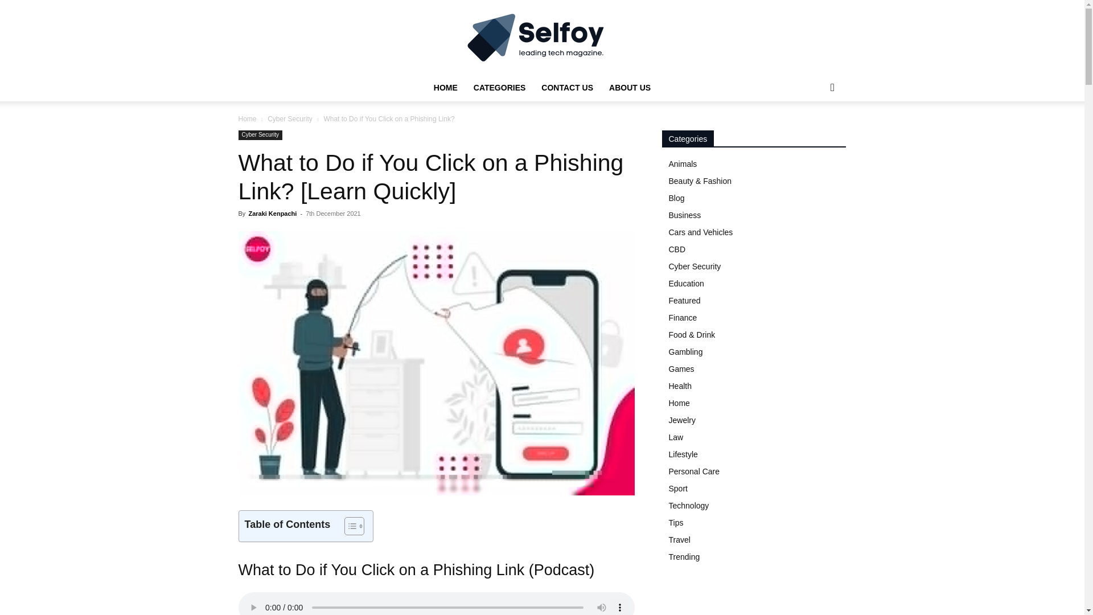 Image resolution: width=1093 pixels, height=615 pixels. What do you see at coordinates (247, 118) in the screenshot?
I see `Home` at bounding box center [247, 118].